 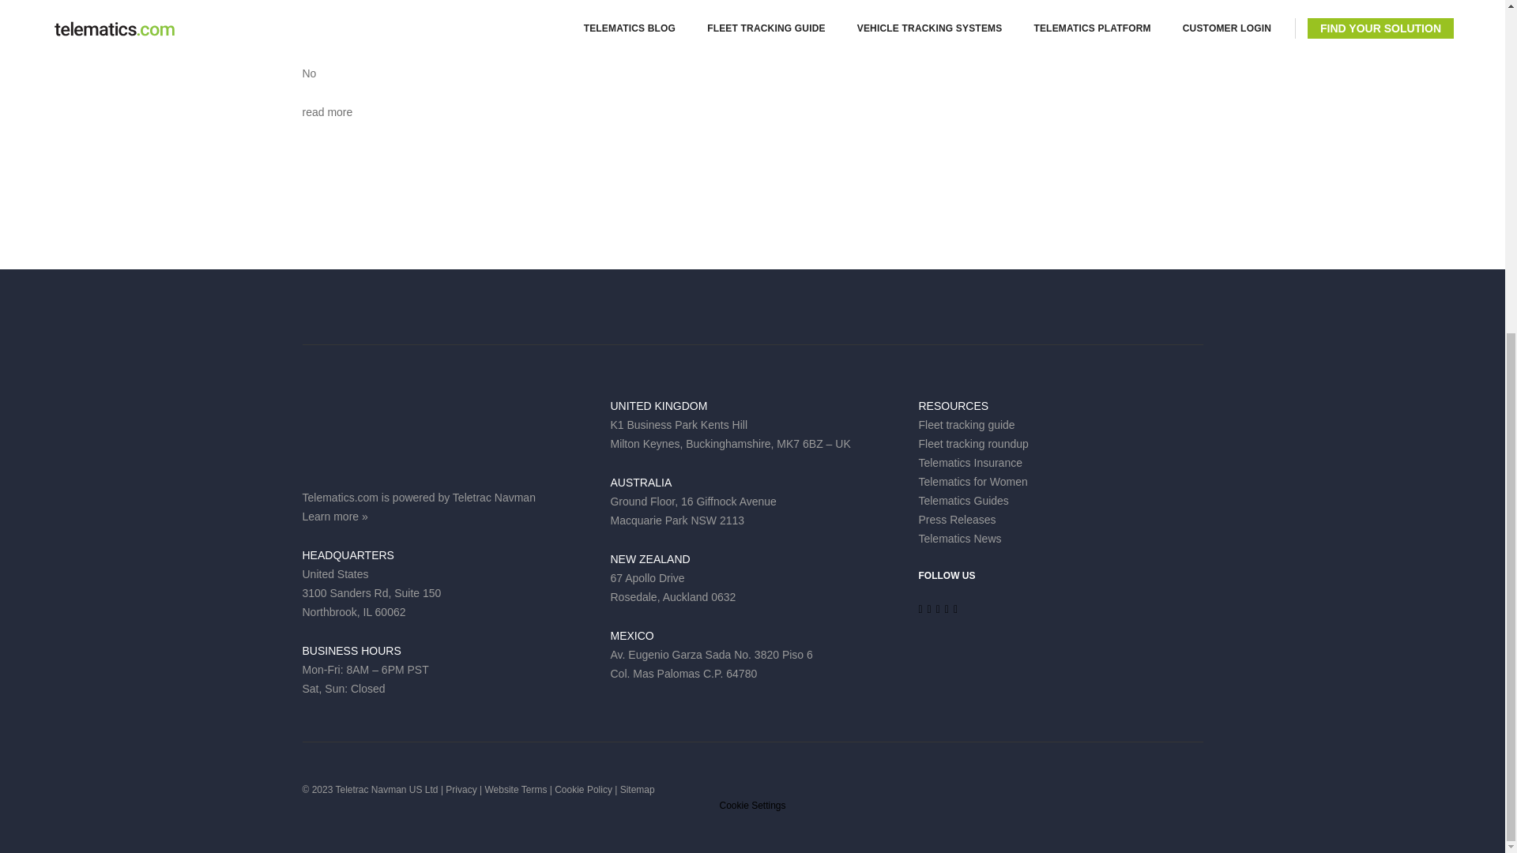 What do you see at coordinates (970, 463) in the screenshot?
I see `Telematics Insurance` at bounding box center [970, 463].